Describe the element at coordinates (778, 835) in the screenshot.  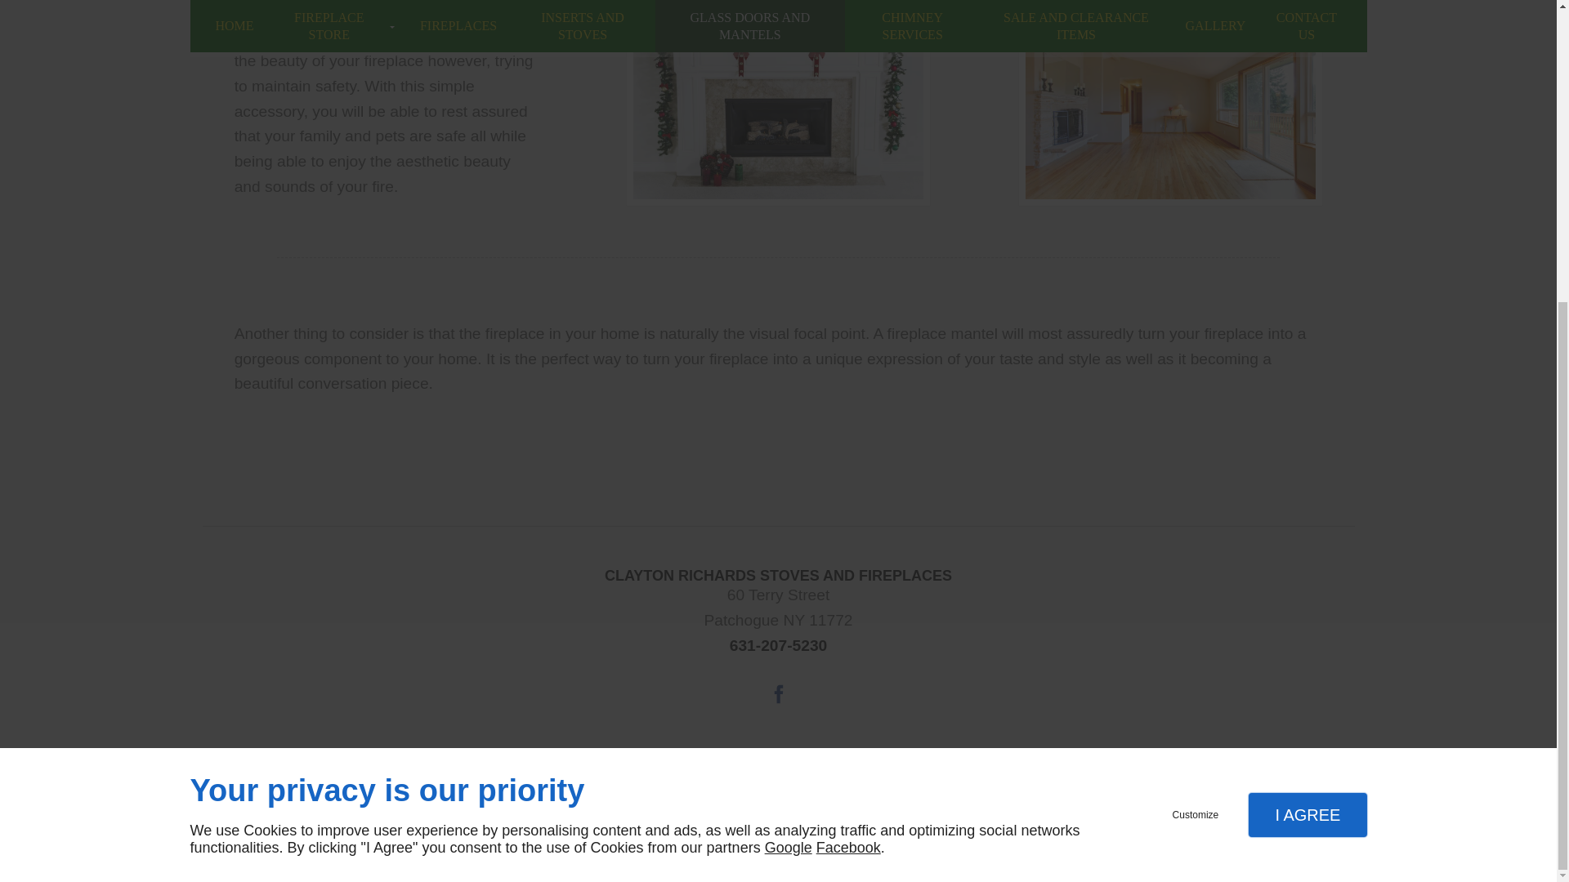
I see `linkeo` at that location.